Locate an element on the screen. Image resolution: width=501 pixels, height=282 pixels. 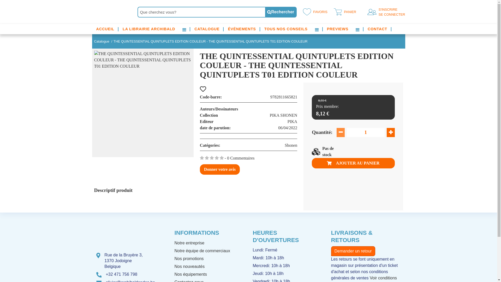
Catalogue is located at coordinates (102, 41).